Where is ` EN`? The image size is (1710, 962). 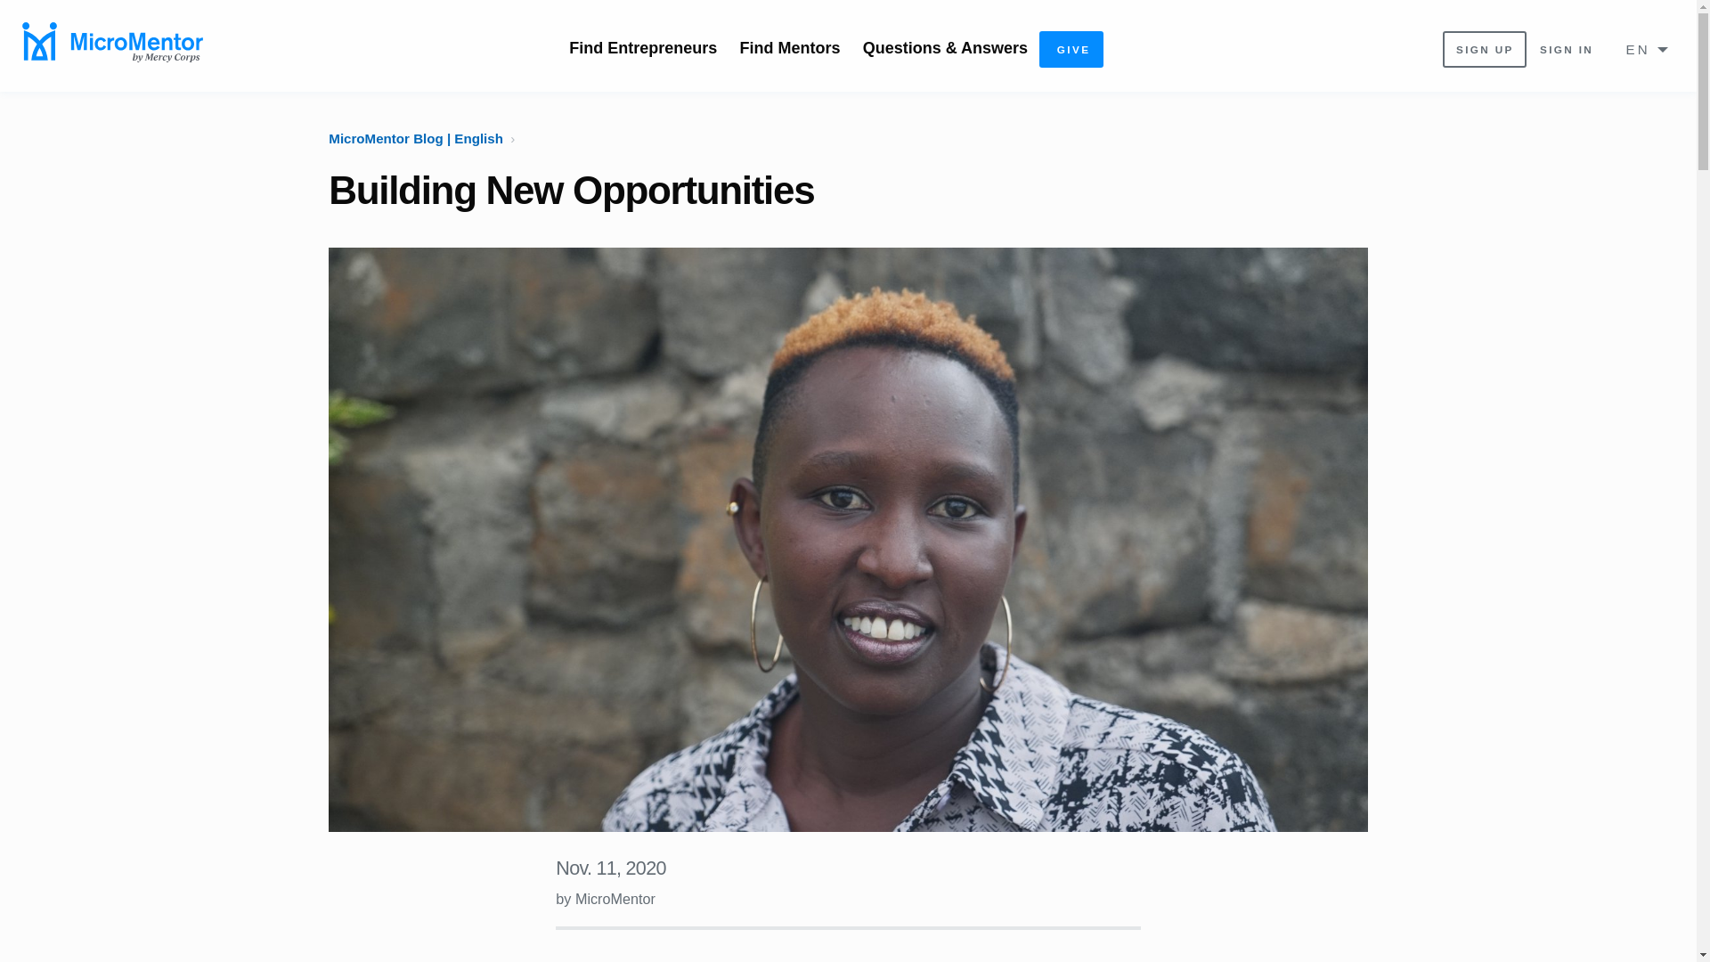
 EN is located at coordinates (1641, 49).